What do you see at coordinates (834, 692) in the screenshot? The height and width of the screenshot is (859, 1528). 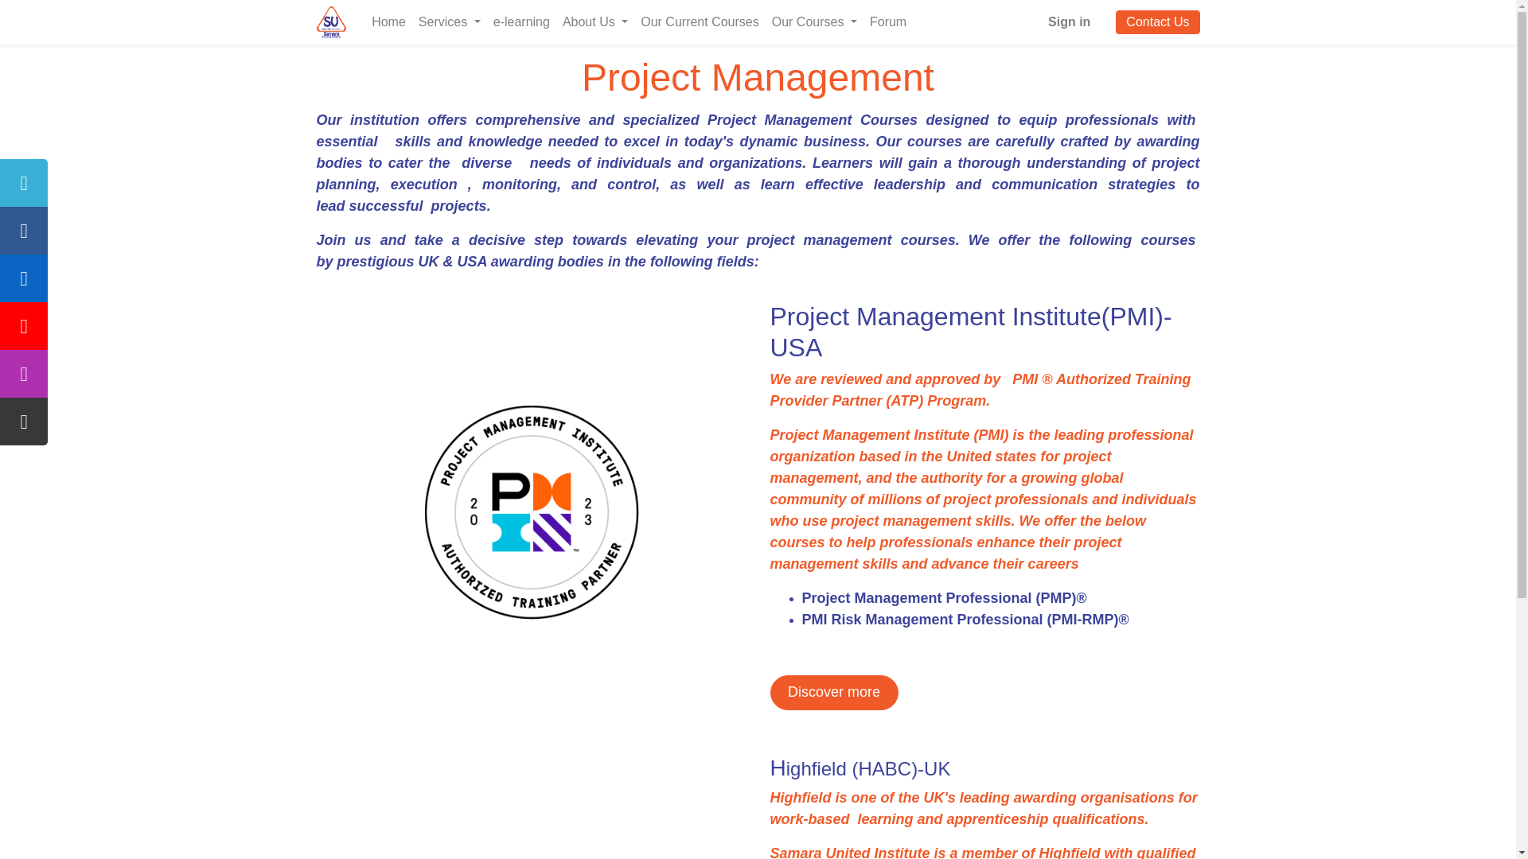 I see `Discover more` at bounding box center [834, 692].